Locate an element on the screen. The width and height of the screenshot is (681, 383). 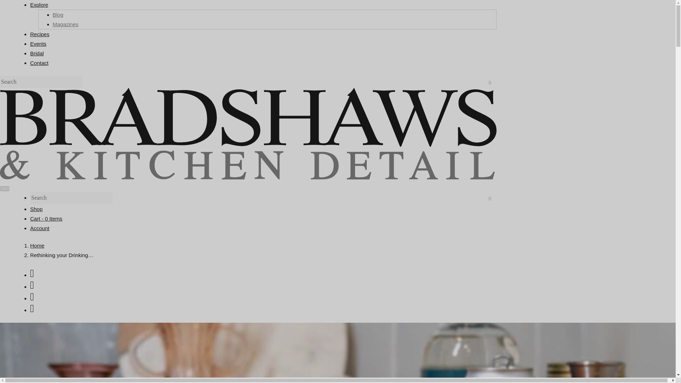
Contact is located at coordinates (39, 62).